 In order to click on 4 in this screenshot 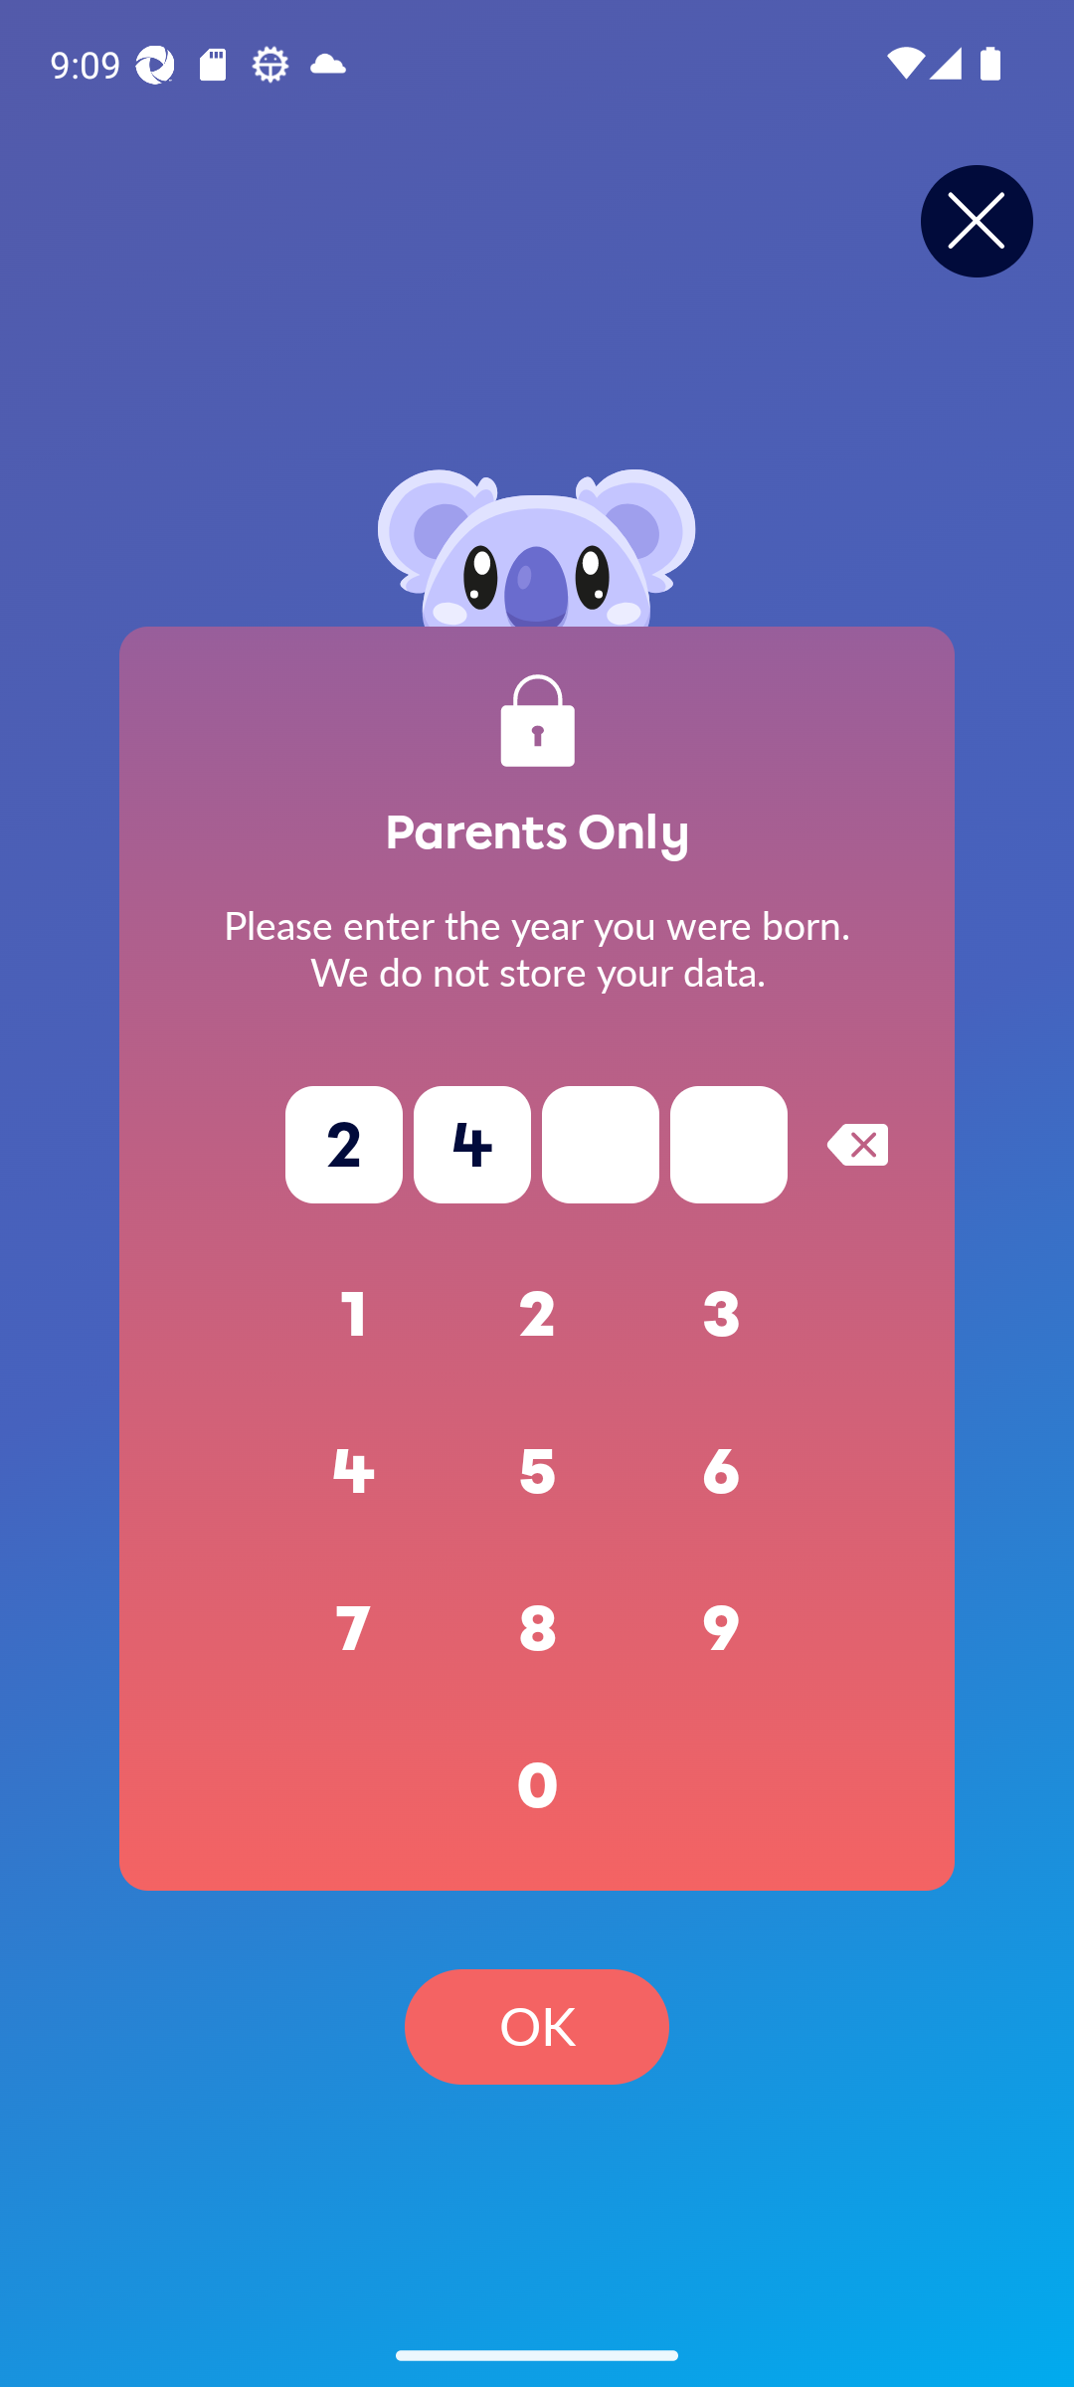, I will do `click(354, 1472)`.